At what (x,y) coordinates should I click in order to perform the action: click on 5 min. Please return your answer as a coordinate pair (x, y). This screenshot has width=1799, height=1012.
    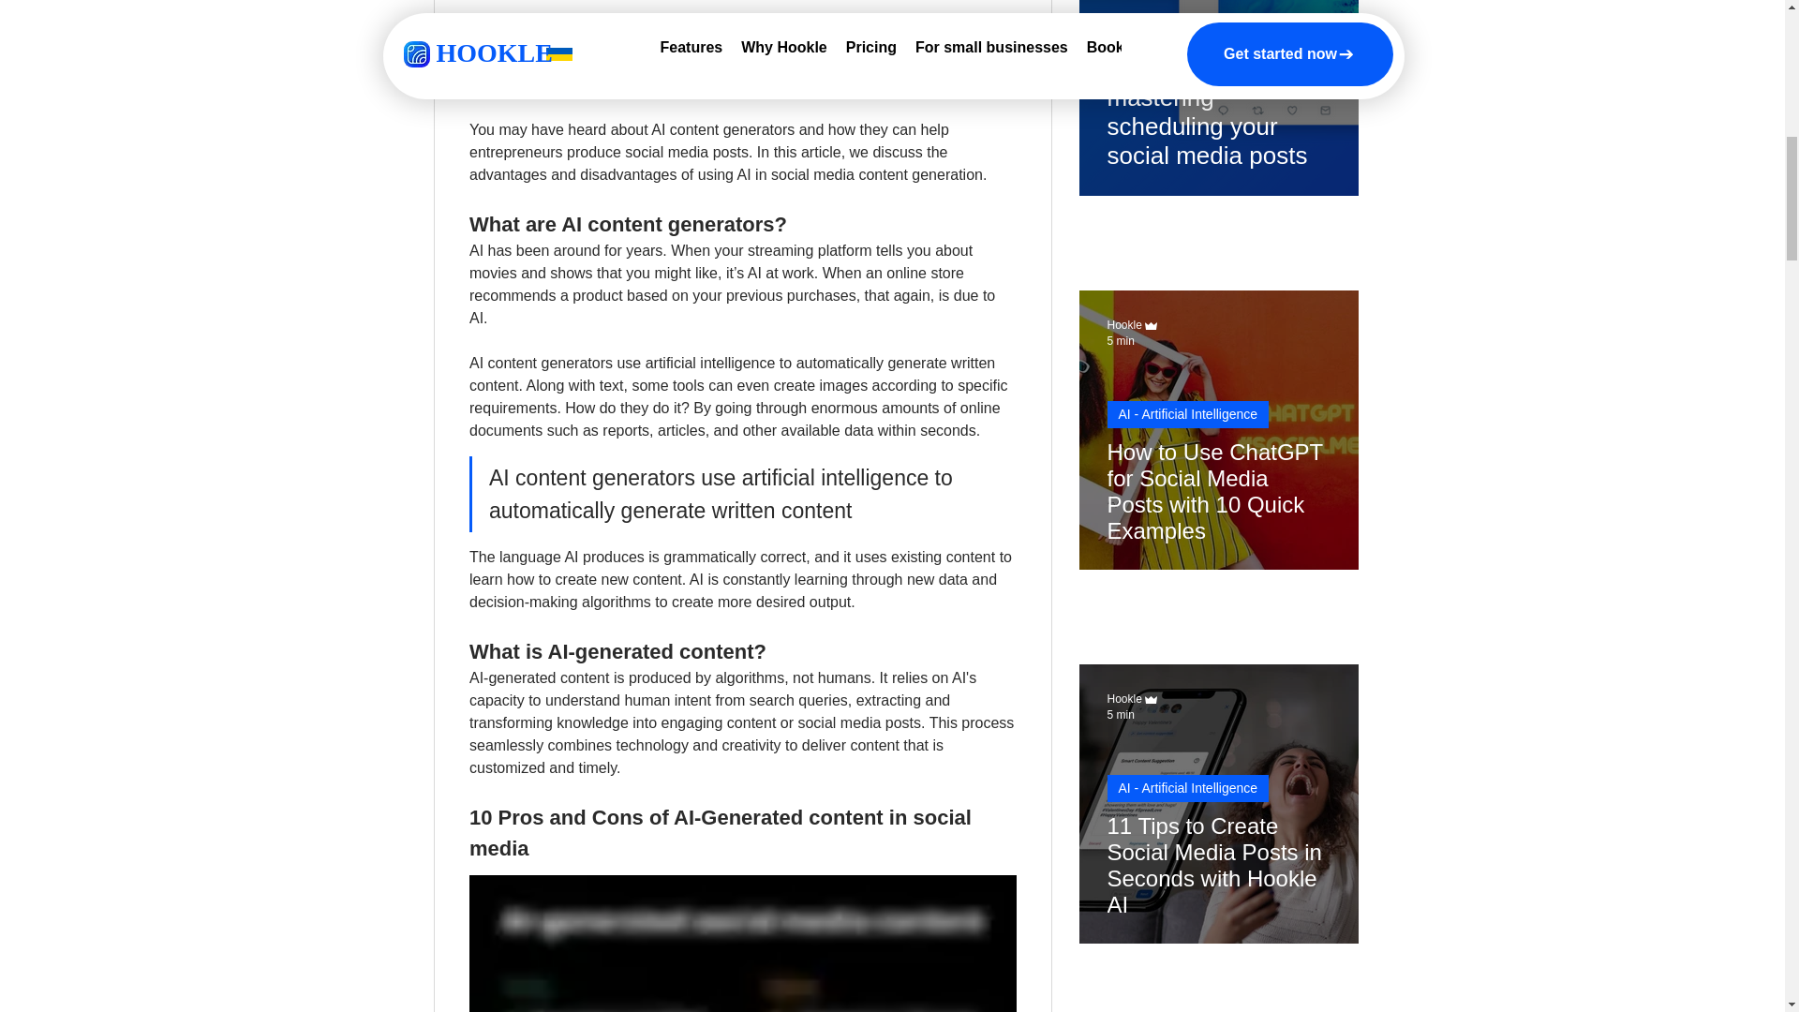
    Looking at the image, I should click on (1121, 715).